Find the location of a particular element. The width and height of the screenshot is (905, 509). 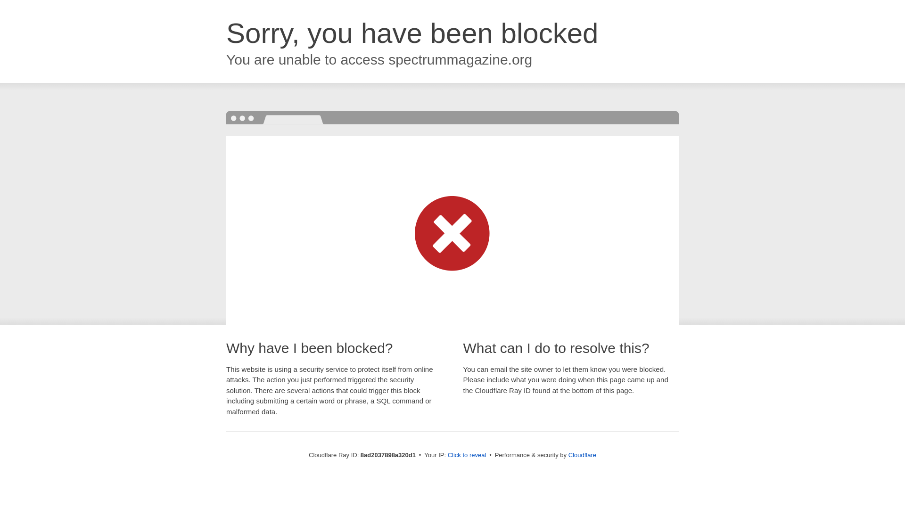

Click to reveal is located at coordinates (467, 455).